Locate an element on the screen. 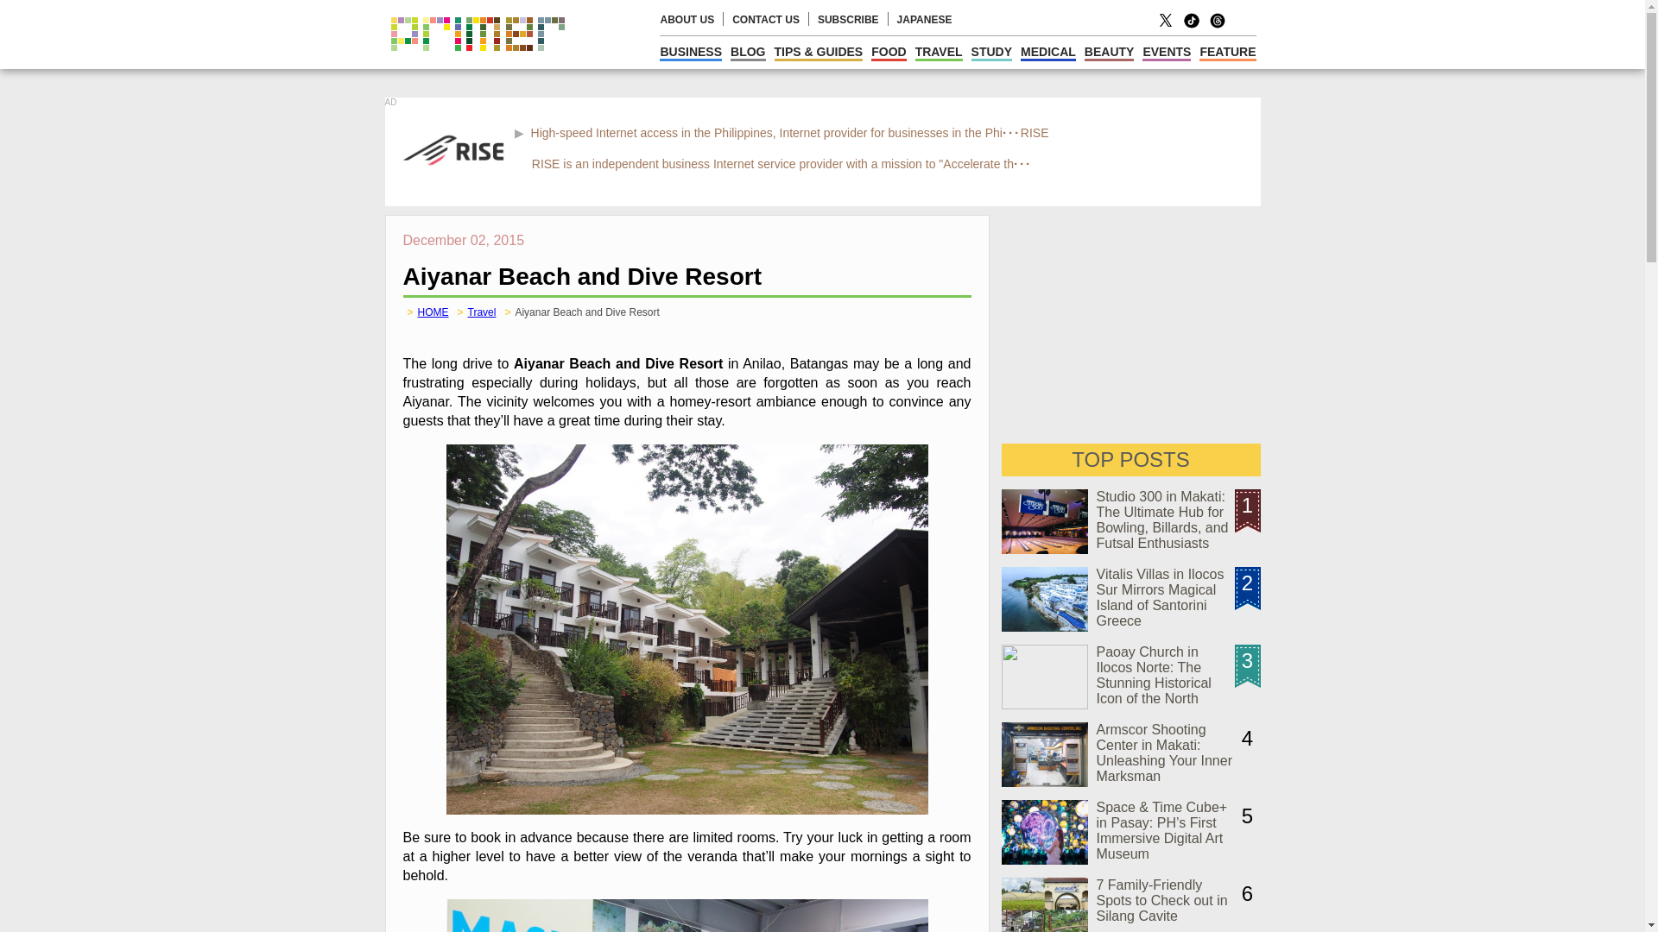 Image resolution: width=1658 pixels, height=932 pixels. About Us is located at coordinates (687, 20).